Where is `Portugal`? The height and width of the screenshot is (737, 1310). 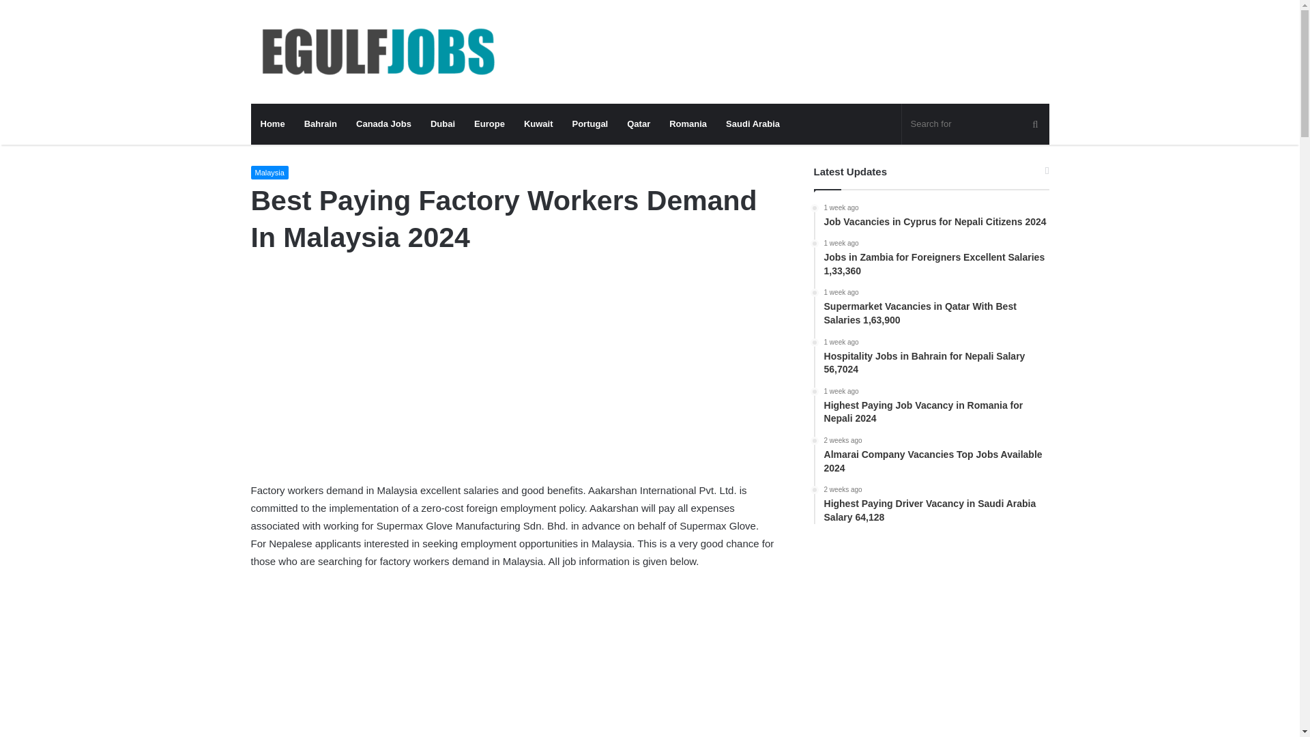 Portugal is located at coordinates (589, 124).